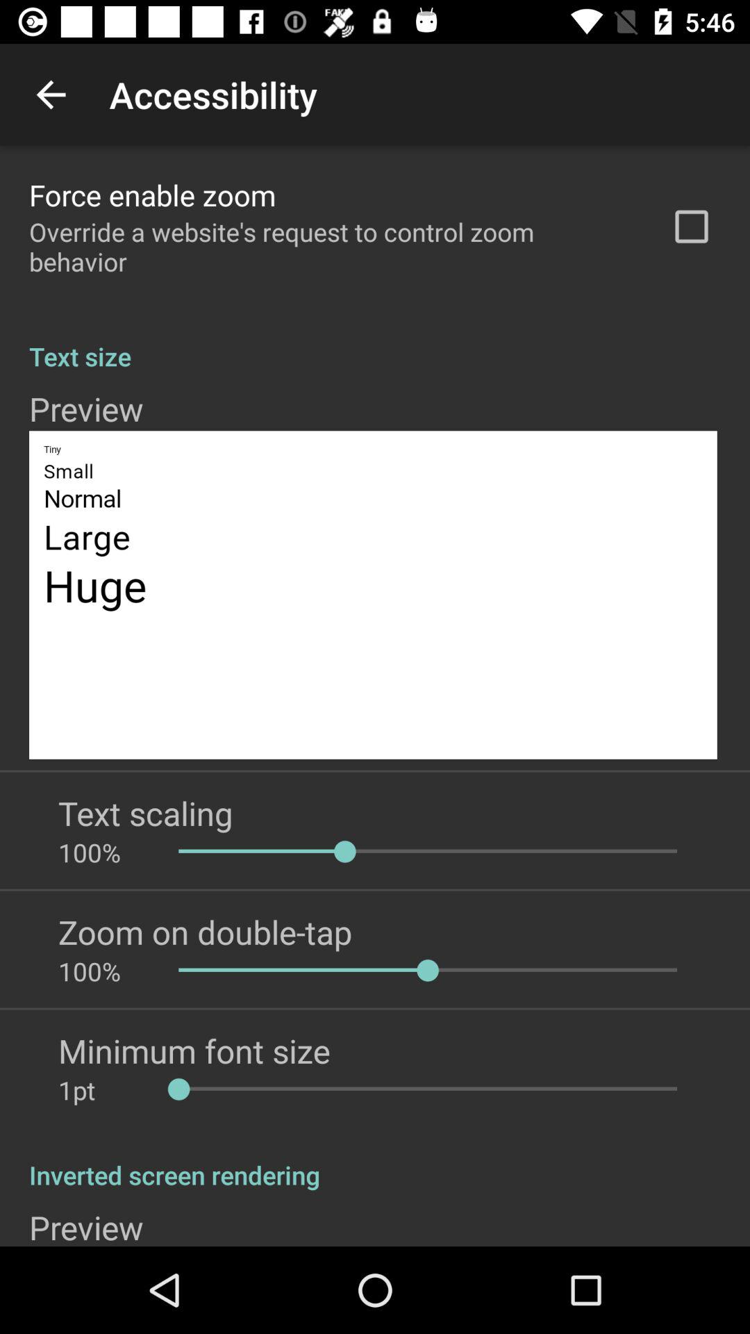 The height and width of the screenshot is (1334, 750). I want to click on select override a website item, so click(331, 247).